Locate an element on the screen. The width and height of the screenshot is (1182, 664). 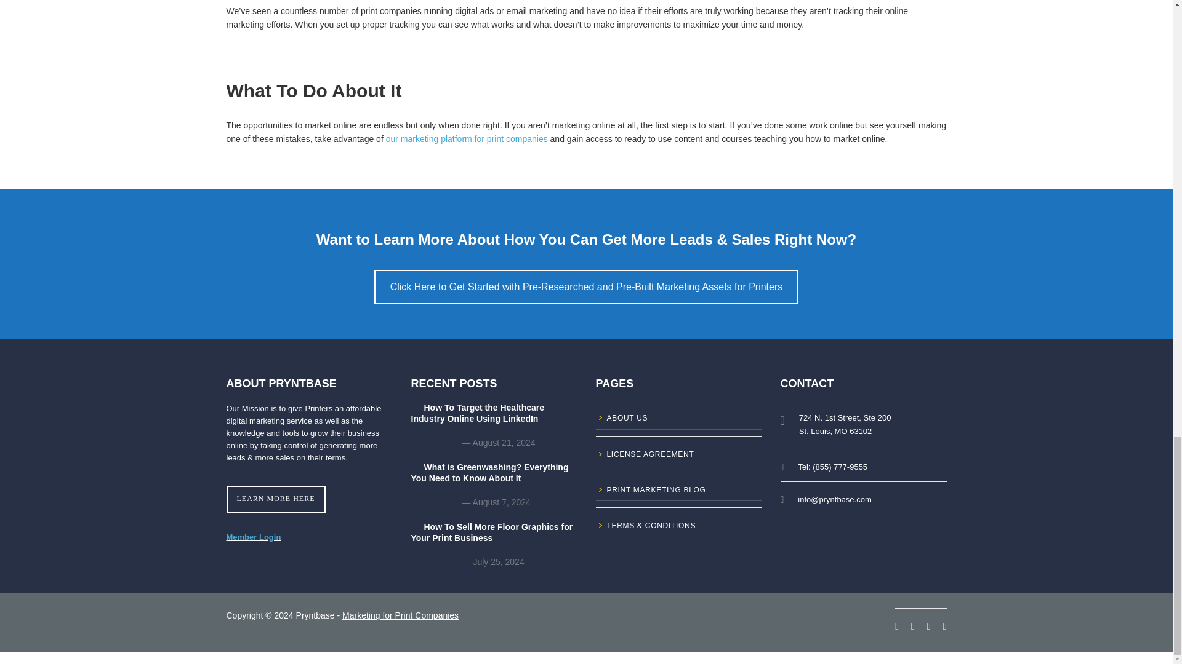
our marketing platform for print companies is located at coordinates (467, 139).